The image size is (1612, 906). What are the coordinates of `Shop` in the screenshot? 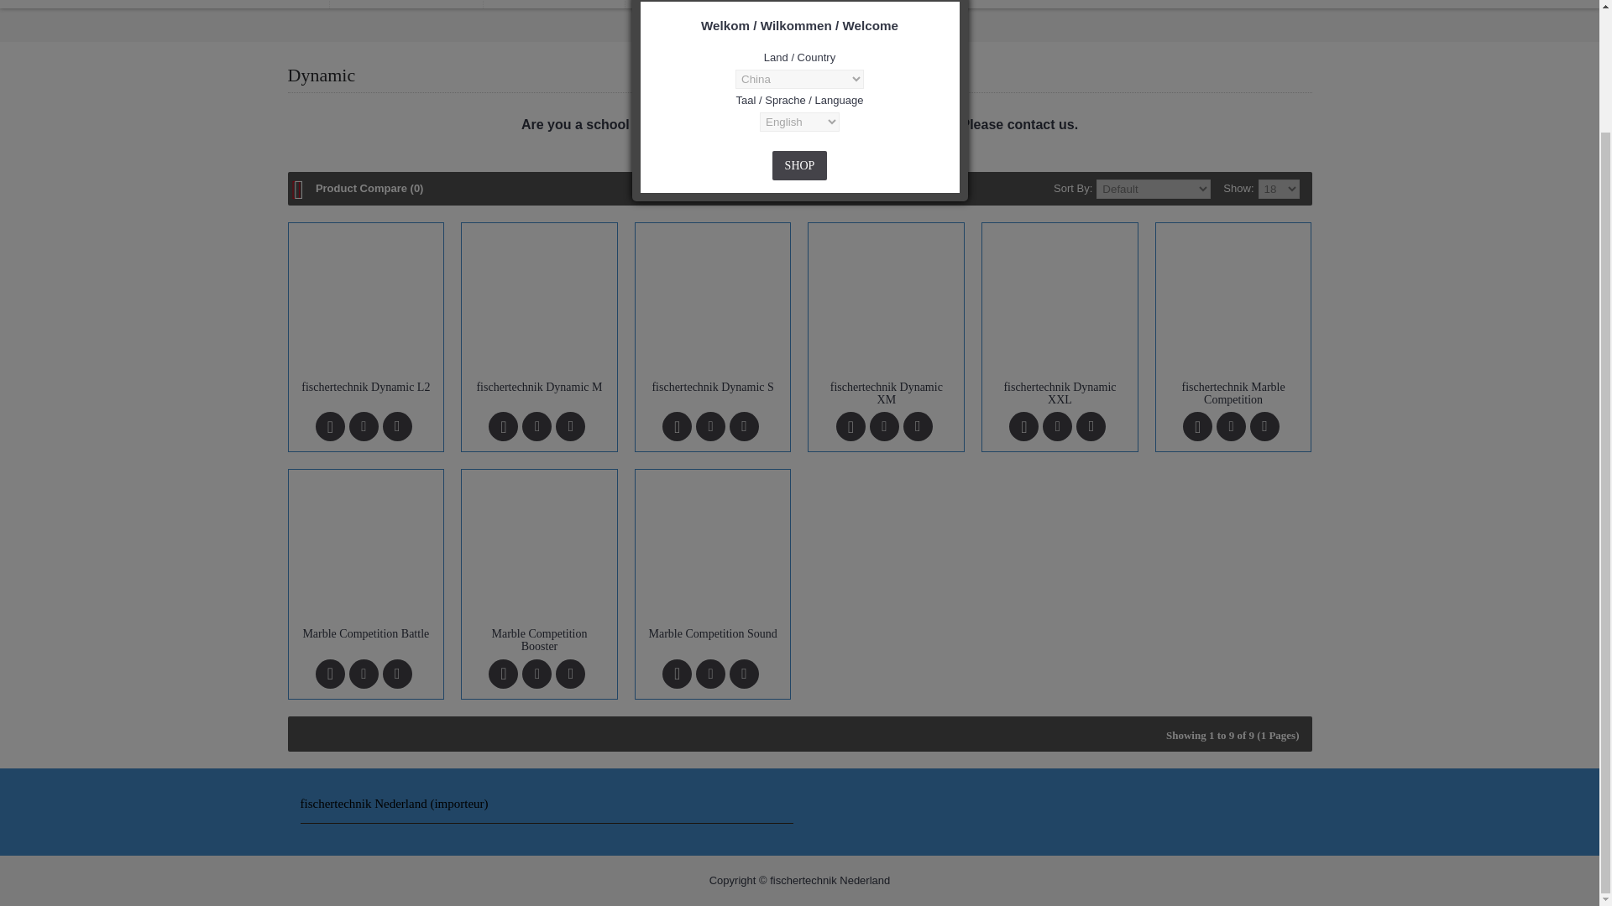 It's located at (799, 165).